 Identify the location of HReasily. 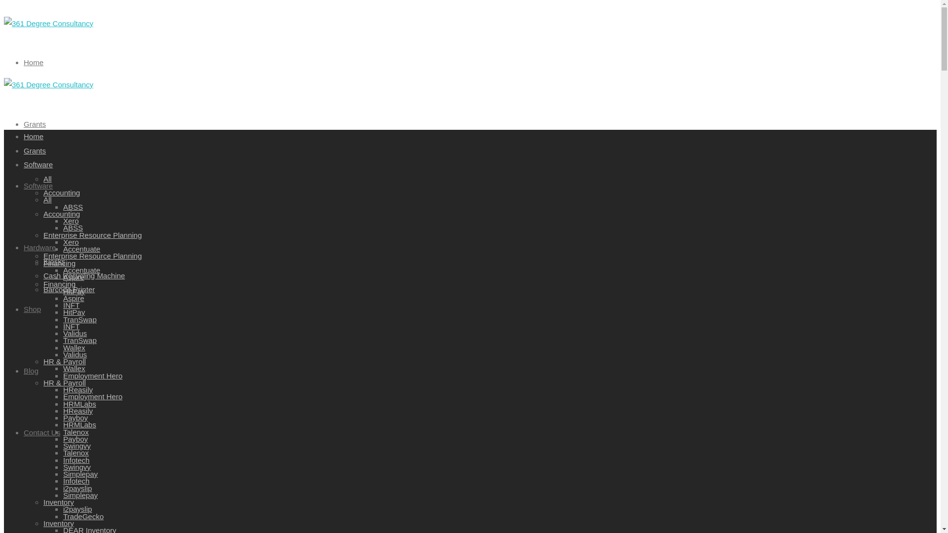
(78, 411).